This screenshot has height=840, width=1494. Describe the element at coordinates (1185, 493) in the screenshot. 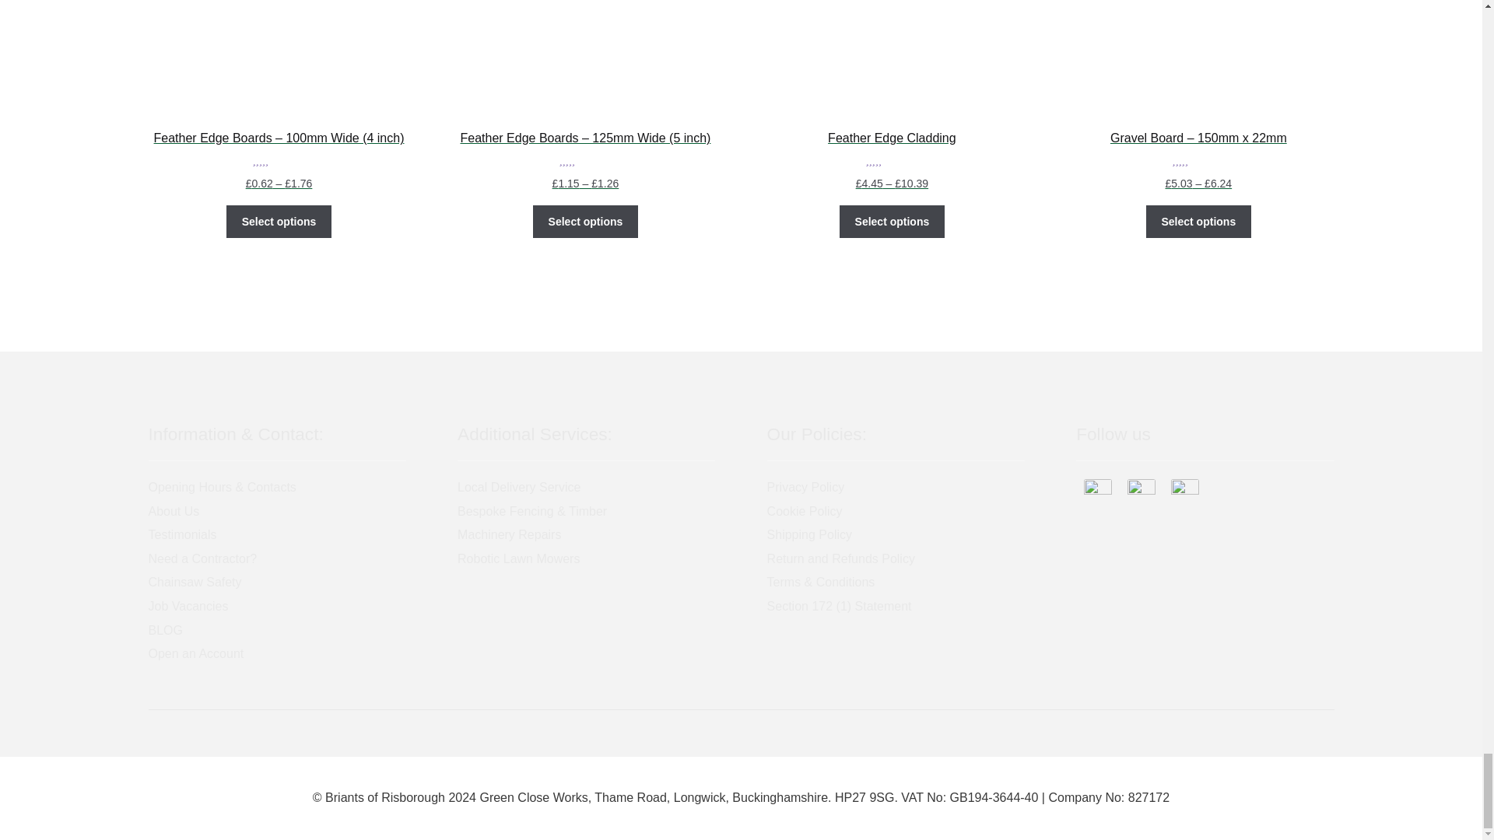

I see `YouTube` at that location.